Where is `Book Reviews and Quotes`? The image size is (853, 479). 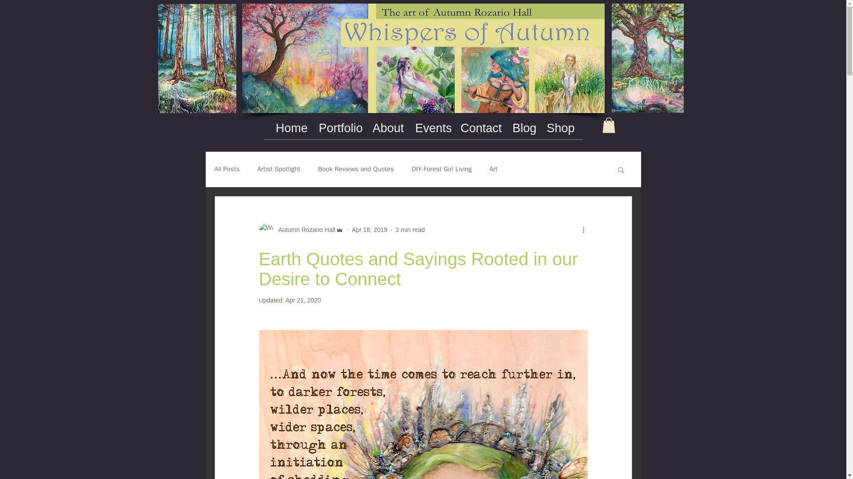
Book Reviews and Quotes is located at coordinates (356, 169).